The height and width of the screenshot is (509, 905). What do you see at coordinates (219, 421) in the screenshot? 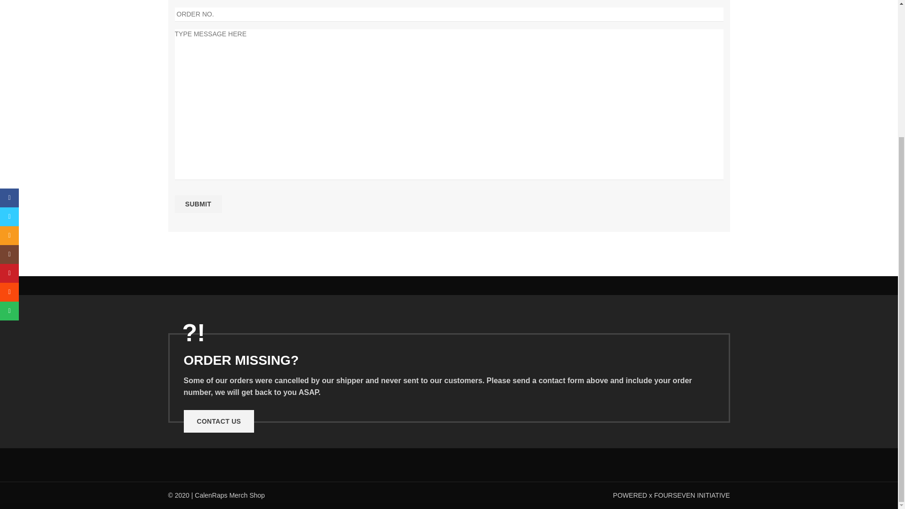
I see `CONTACT US` at bounding box center [219, 421].